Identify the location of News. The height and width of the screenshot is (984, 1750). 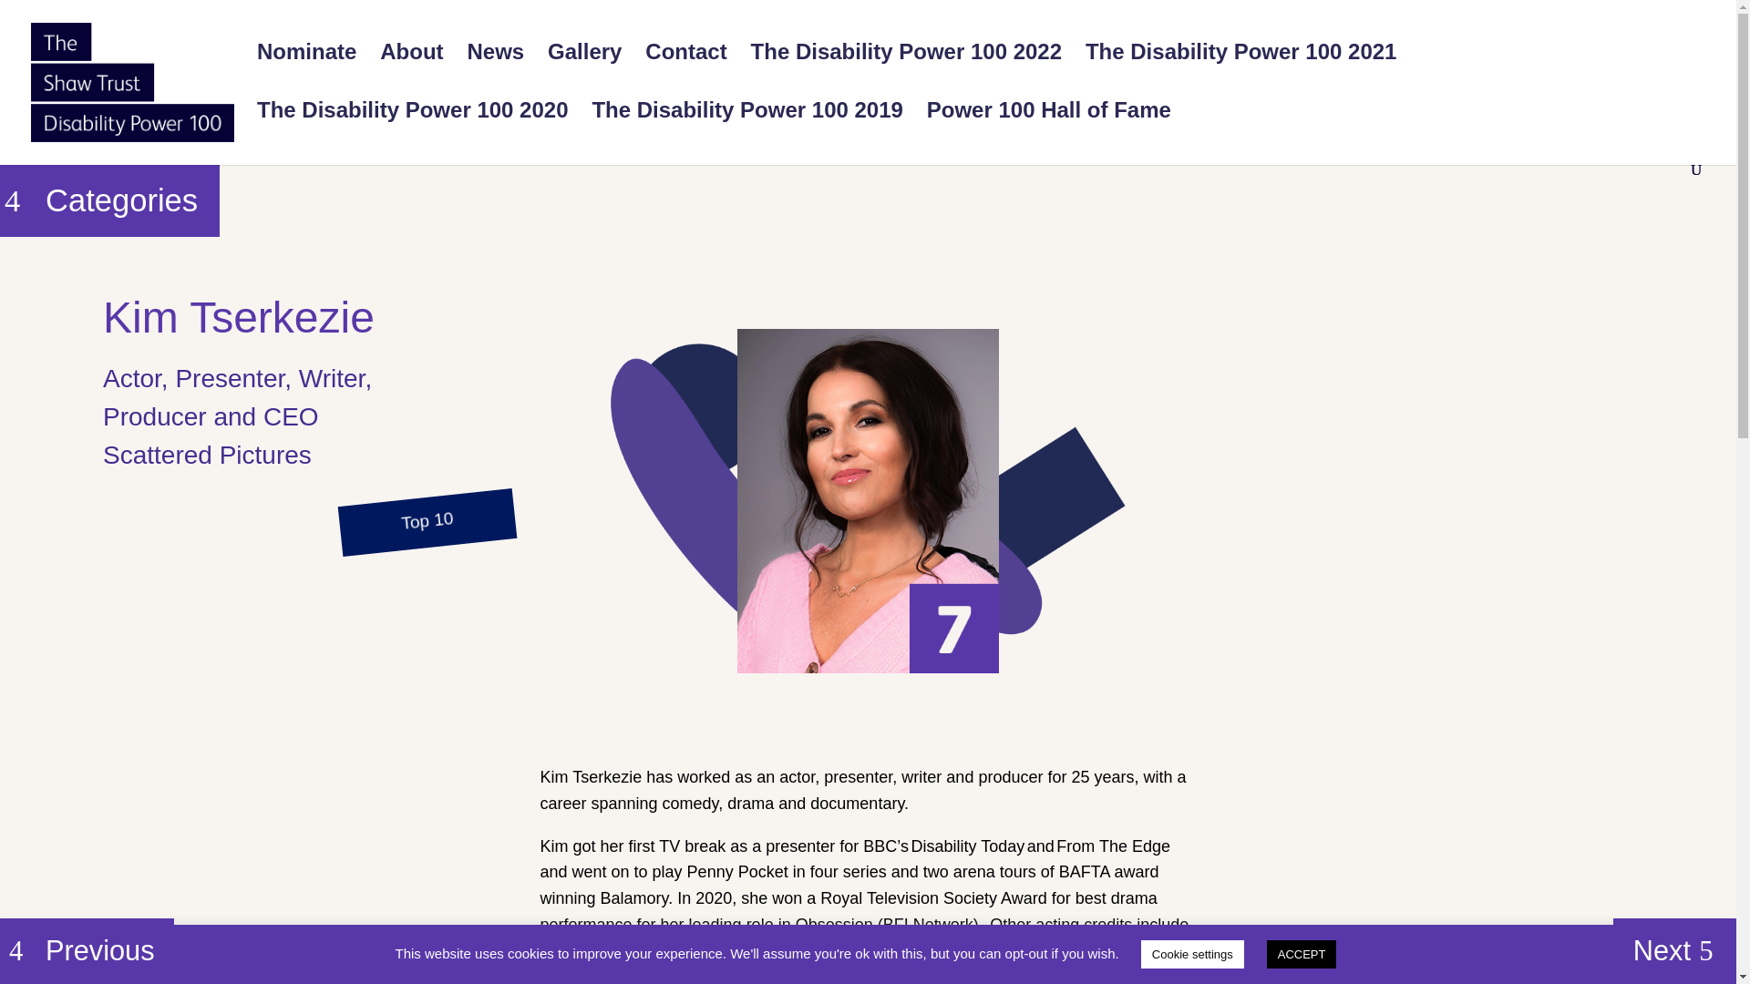
(495, 75).